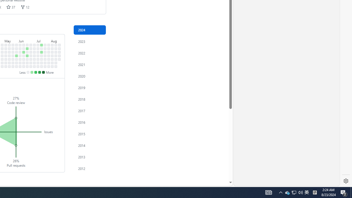  Describe the element at coordinates (90, 99) in the screenshot. I see `2018` at that location.